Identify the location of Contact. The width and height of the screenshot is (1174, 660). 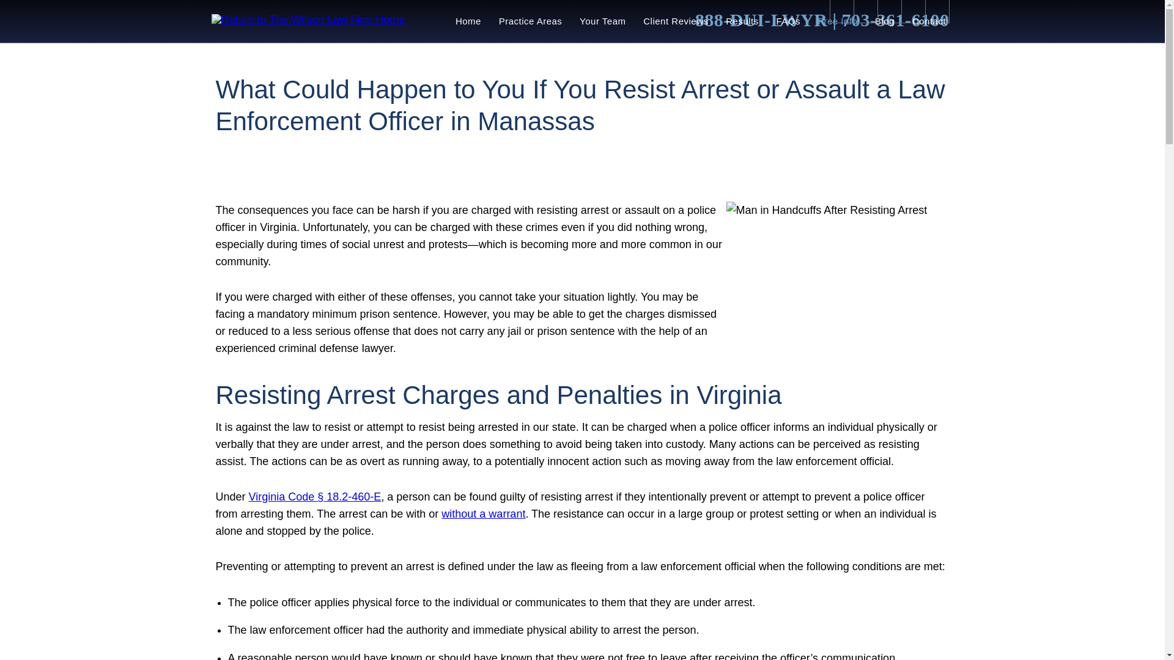
(928, 22).